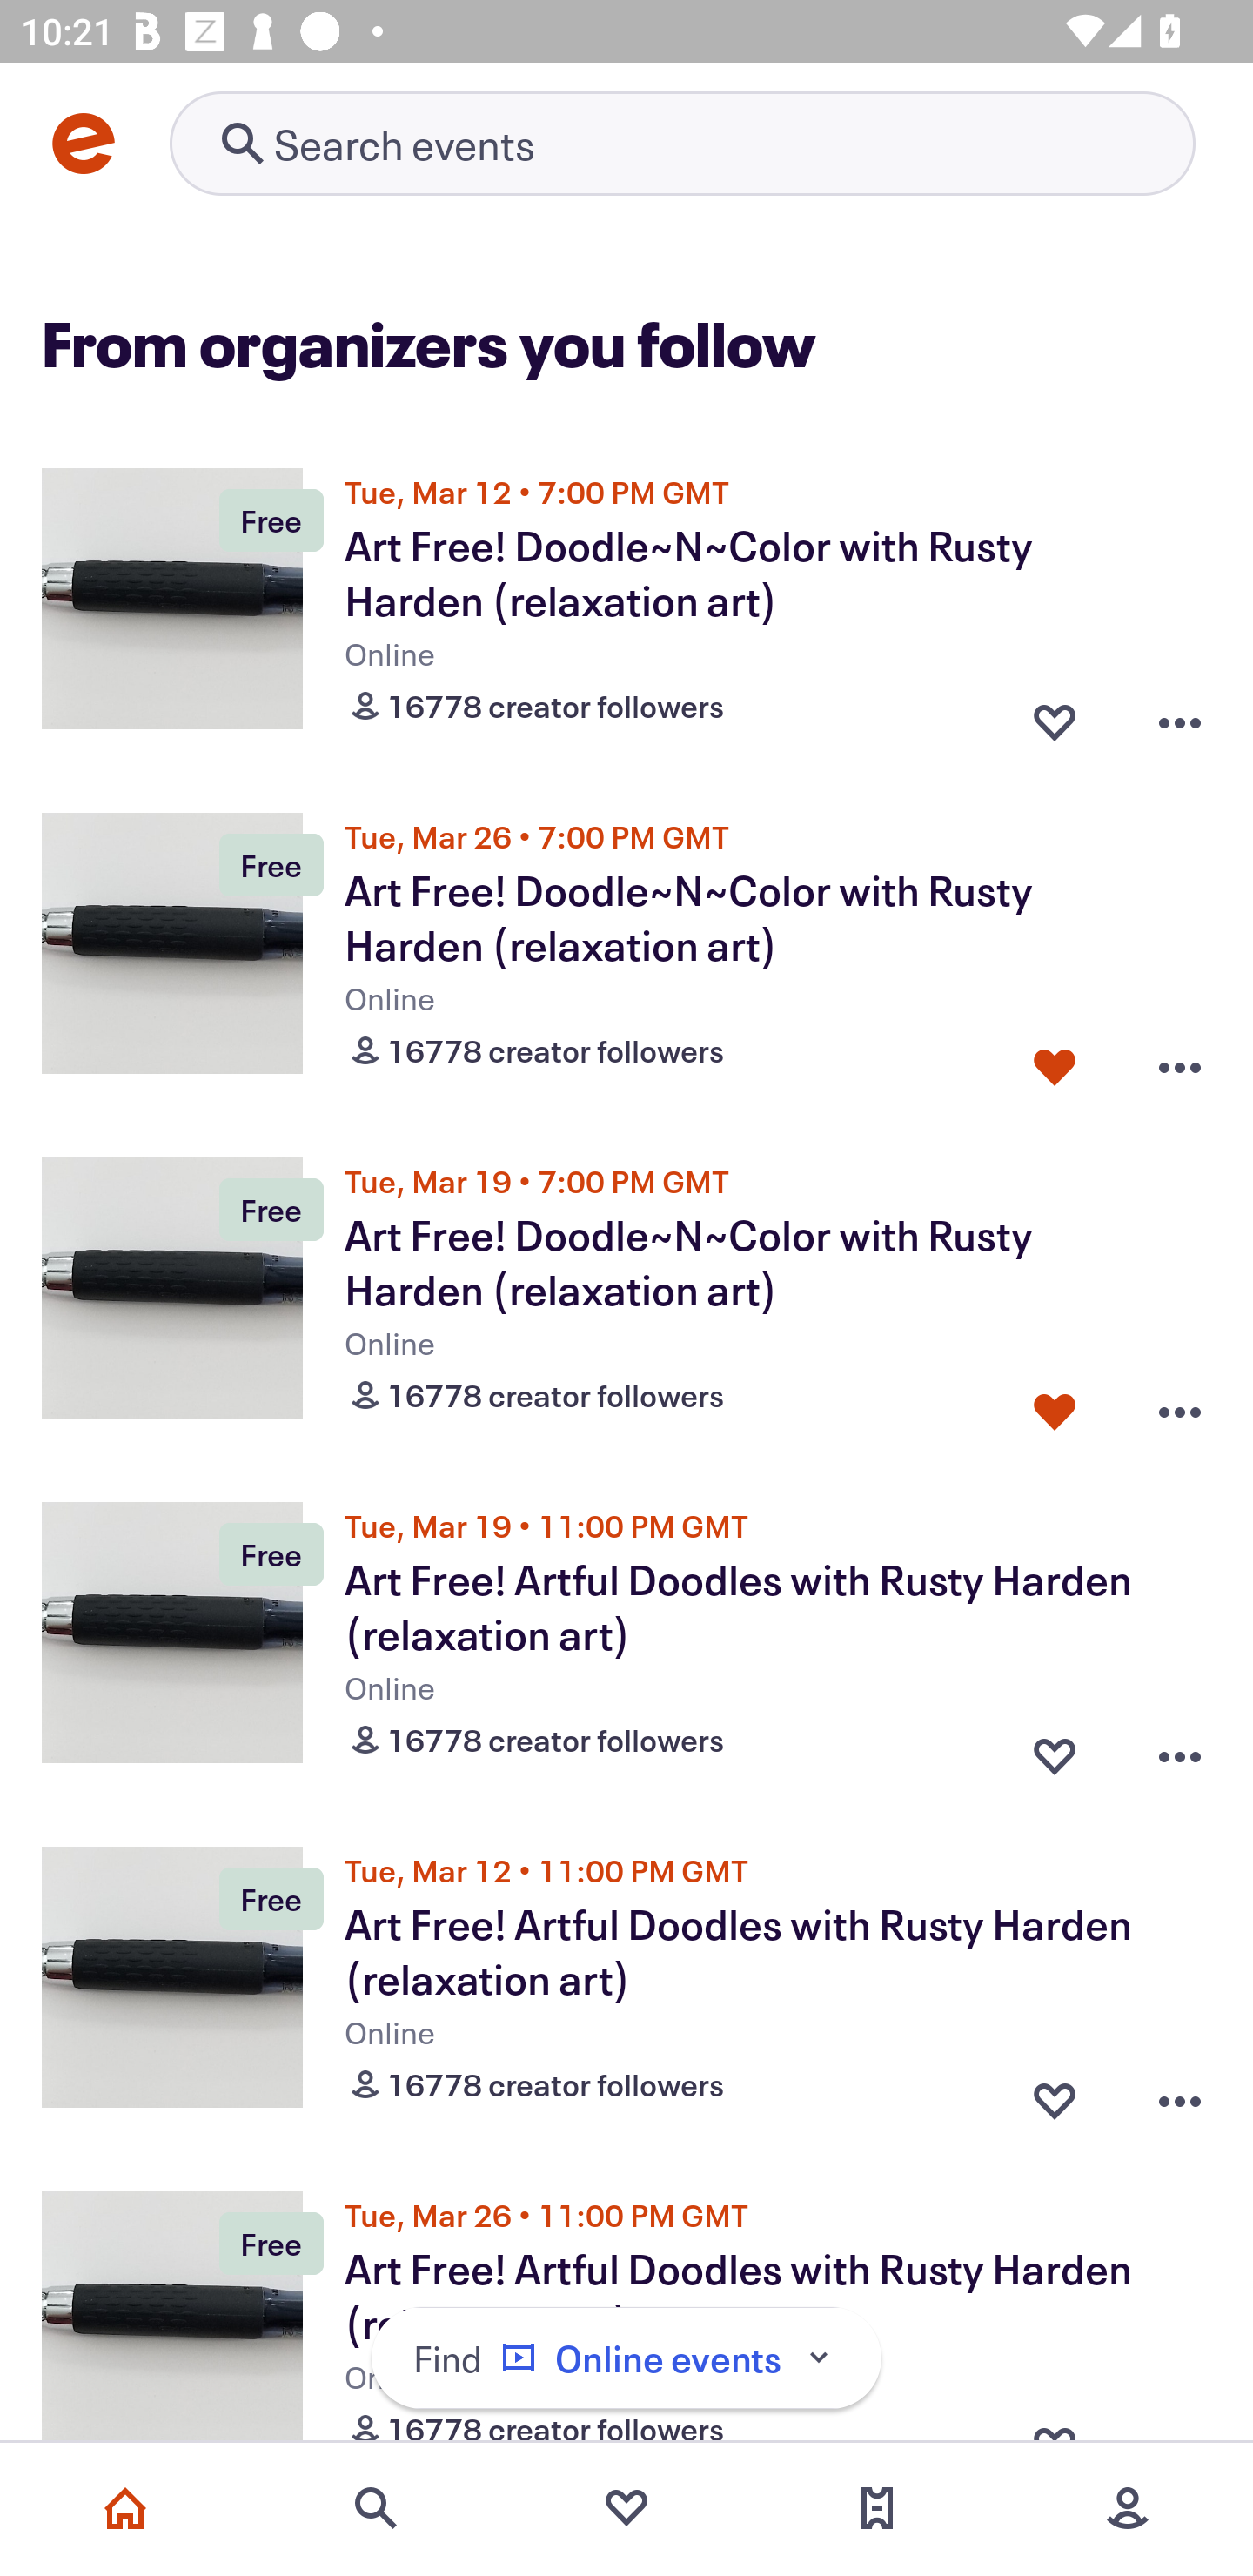  Describe the element at coordinates (1055, 1749) in the screenshot. I see `Favorite button` at that location.